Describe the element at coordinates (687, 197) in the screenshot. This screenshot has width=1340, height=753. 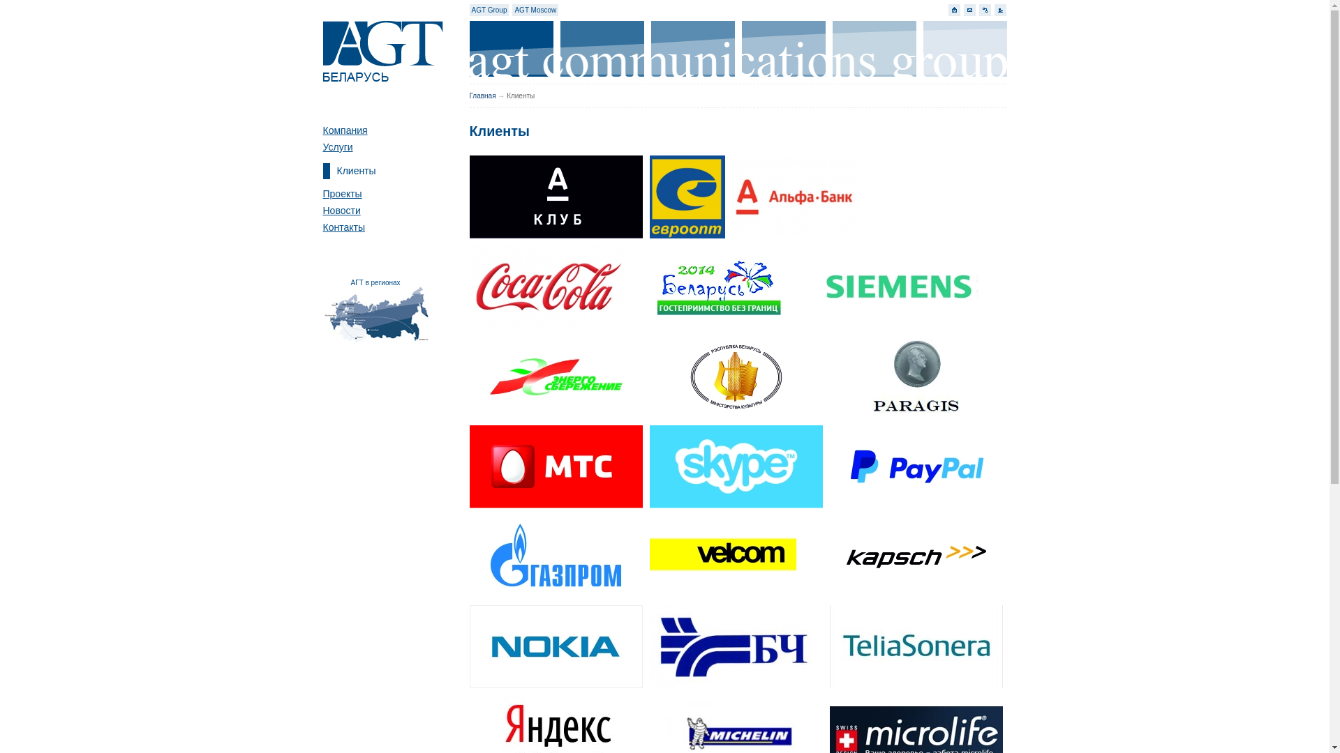
I see `Evroopt` at that location.